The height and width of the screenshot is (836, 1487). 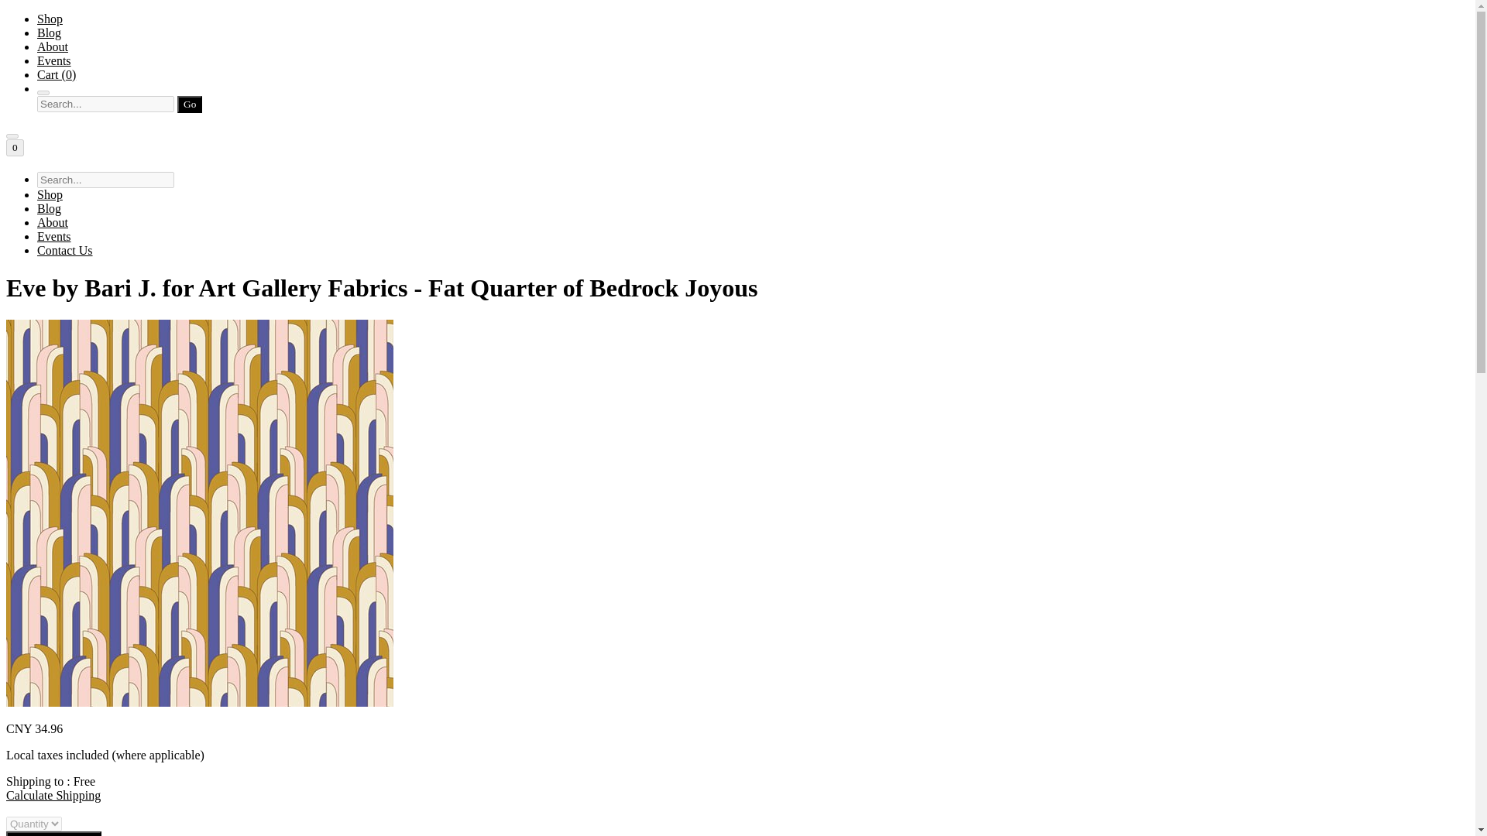 What do you see at coordinates (14, 147) in the screenshot?
I see `0` at bounding box center [14, 147].